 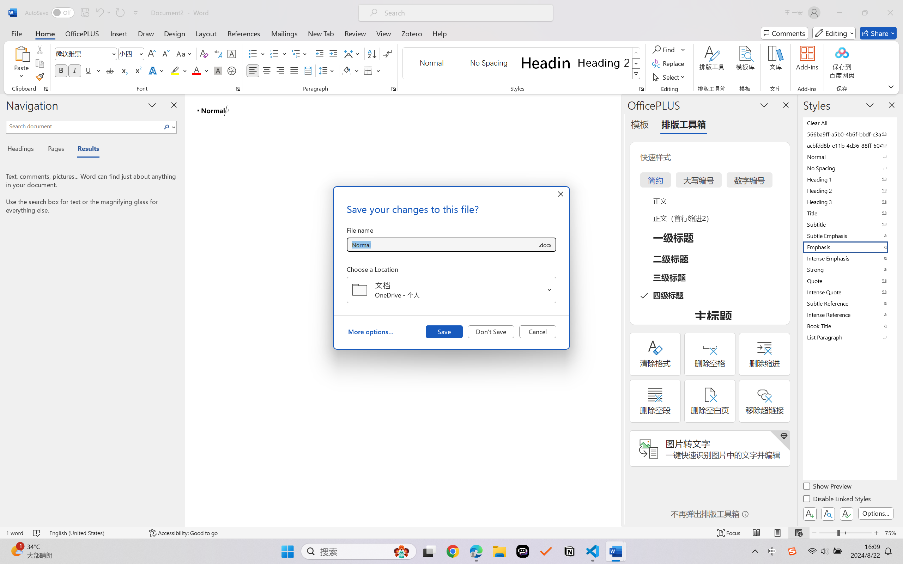 I want to click on Comments, so click(x=784, y=33).